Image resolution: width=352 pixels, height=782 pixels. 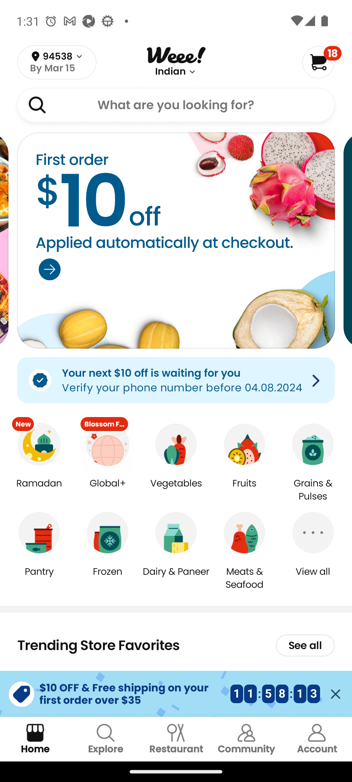 I want to click on Grains & Pulses, so click(x=313, y=490).